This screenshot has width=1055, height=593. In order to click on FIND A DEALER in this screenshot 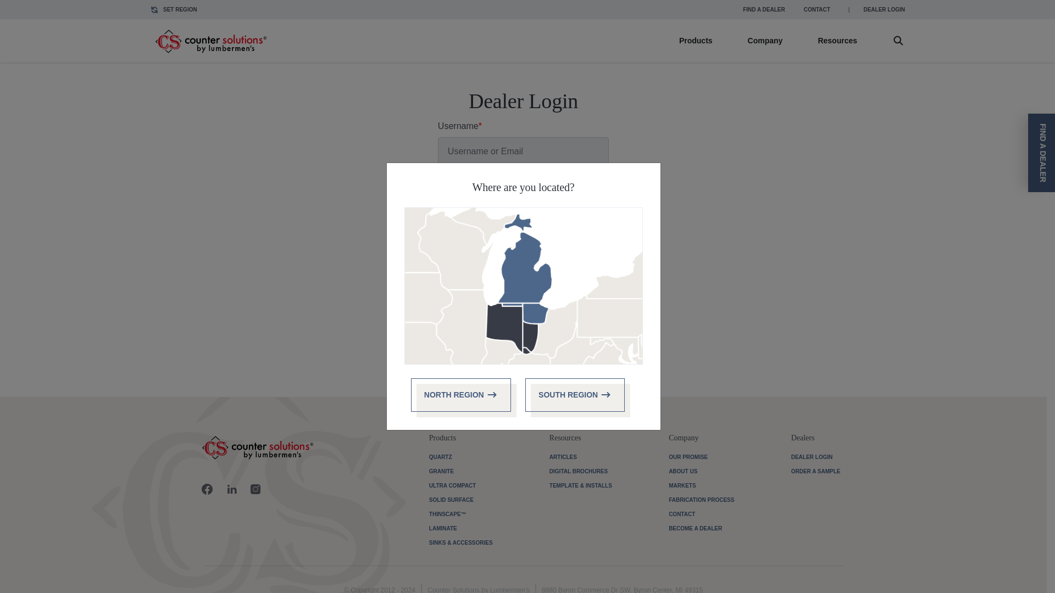, I will do `click(763, 10)`.